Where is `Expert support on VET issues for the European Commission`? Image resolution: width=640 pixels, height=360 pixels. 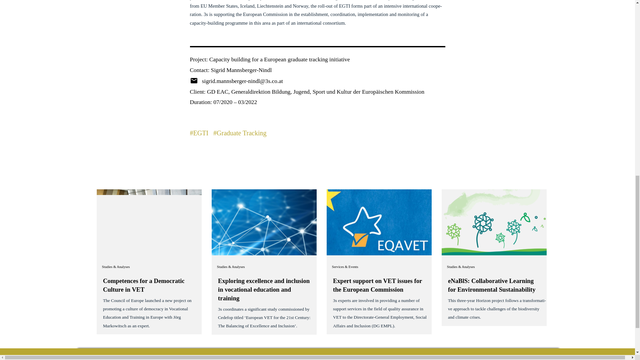 Expert support on VET issues for the European Commission is located at coordinates (377, 285).